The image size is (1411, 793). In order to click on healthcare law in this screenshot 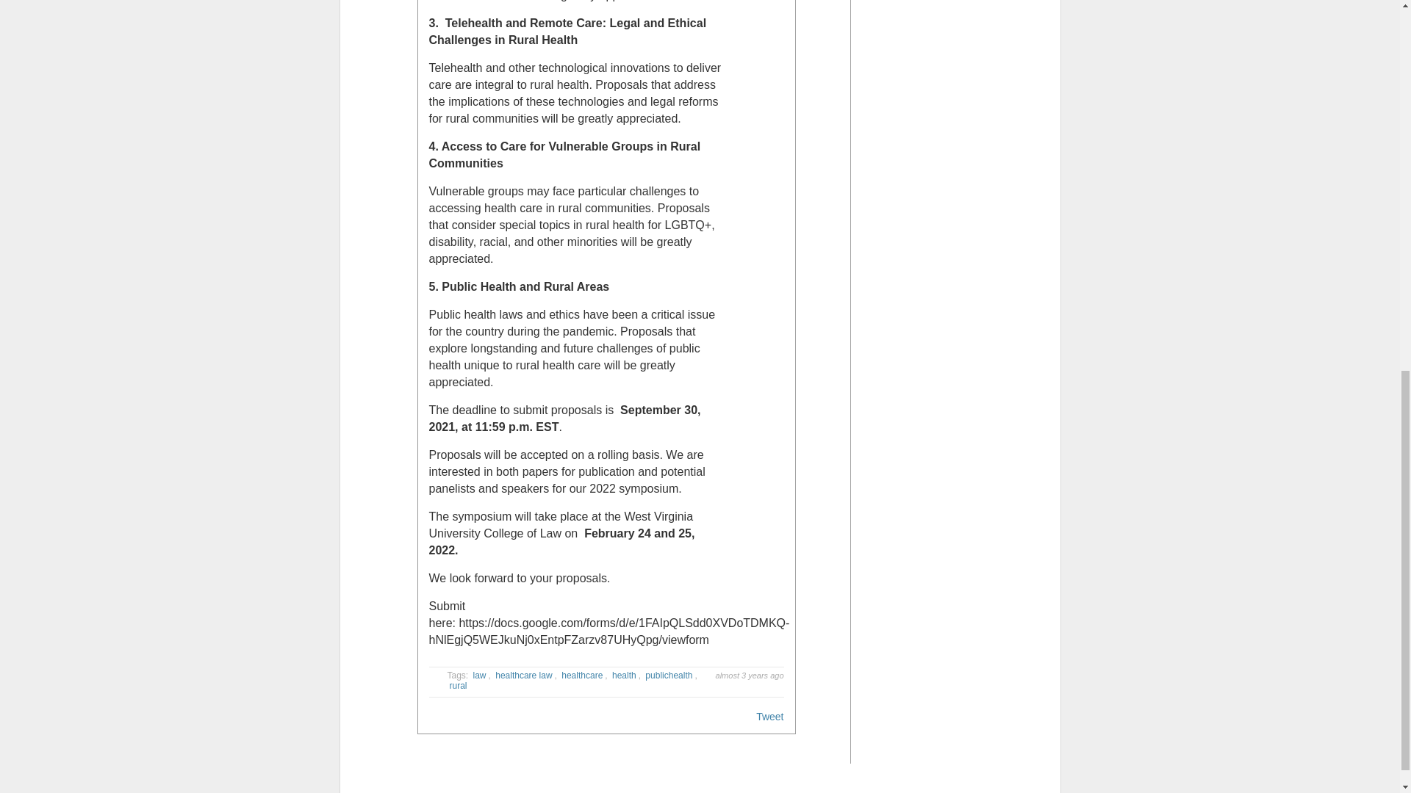, I will do `click(523, 674)`.